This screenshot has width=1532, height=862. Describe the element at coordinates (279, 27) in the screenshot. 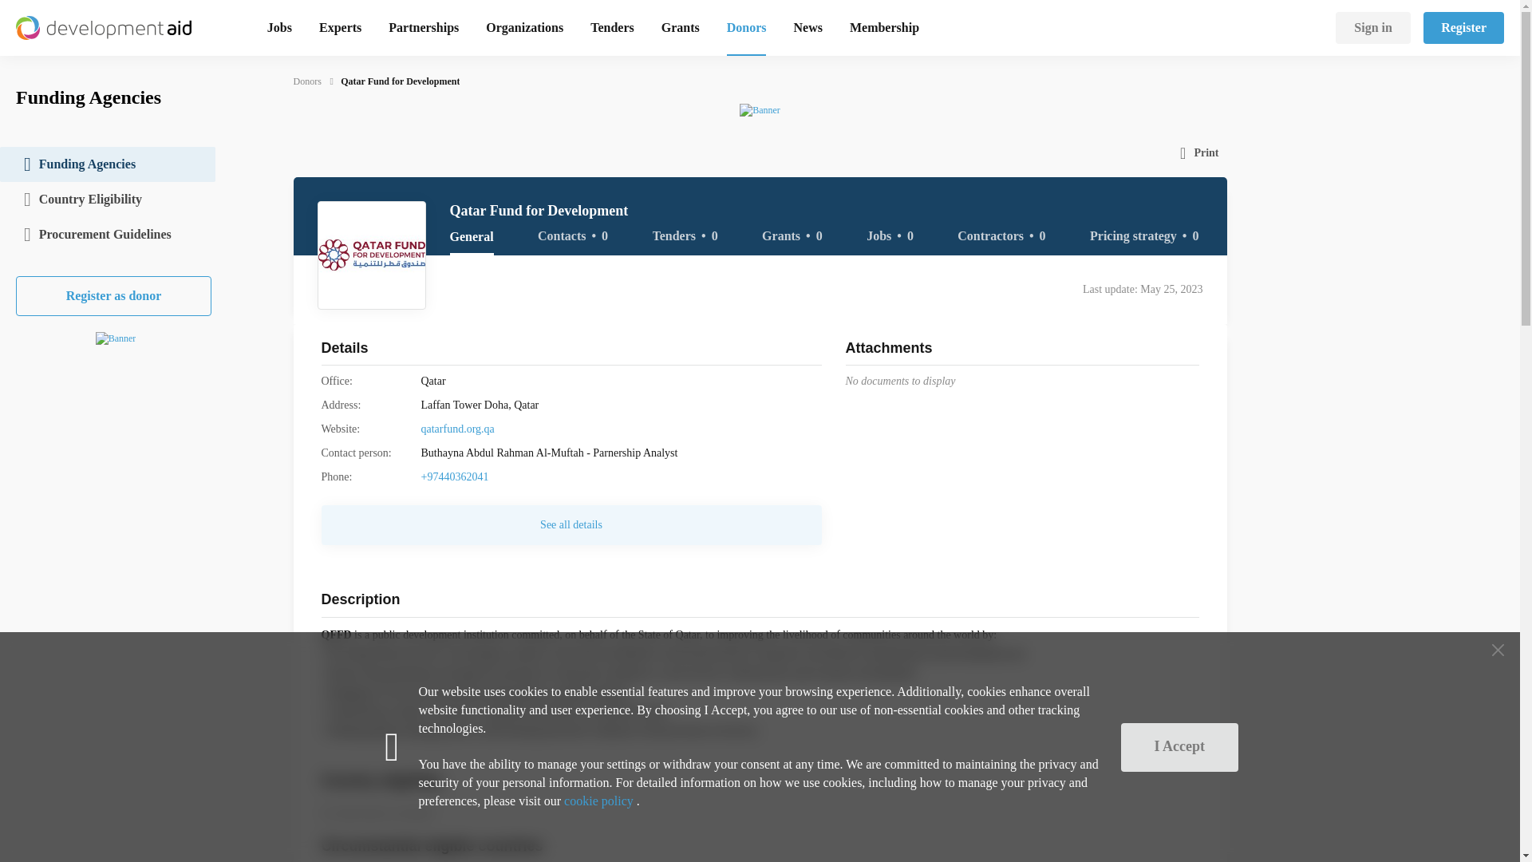

I see `Jobs` at that location.